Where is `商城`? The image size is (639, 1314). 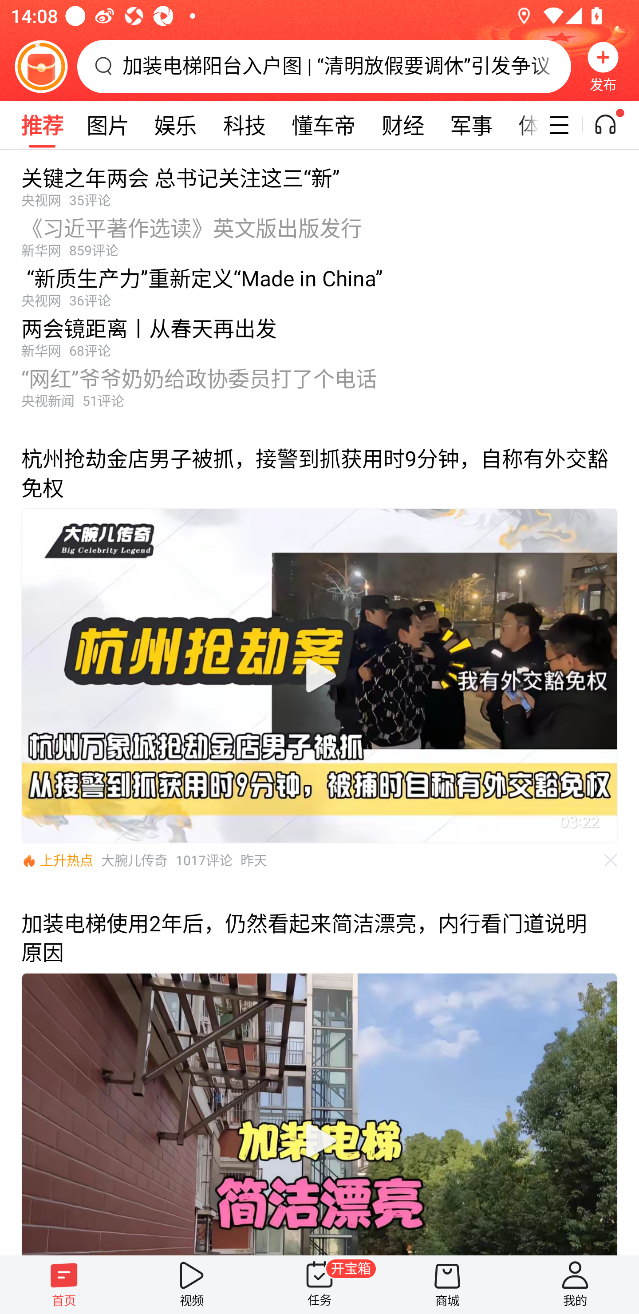
商城 is located at coordinates (447, 1284).